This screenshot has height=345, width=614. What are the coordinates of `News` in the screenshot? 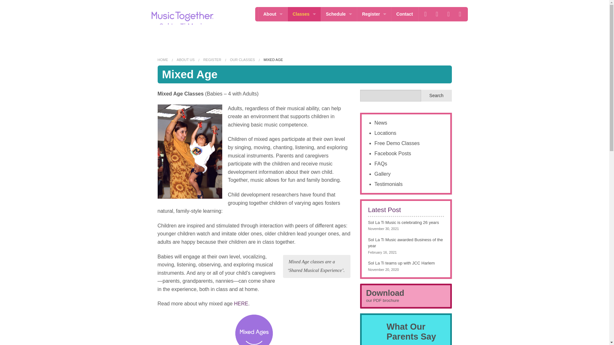 It's located at (273, 43).